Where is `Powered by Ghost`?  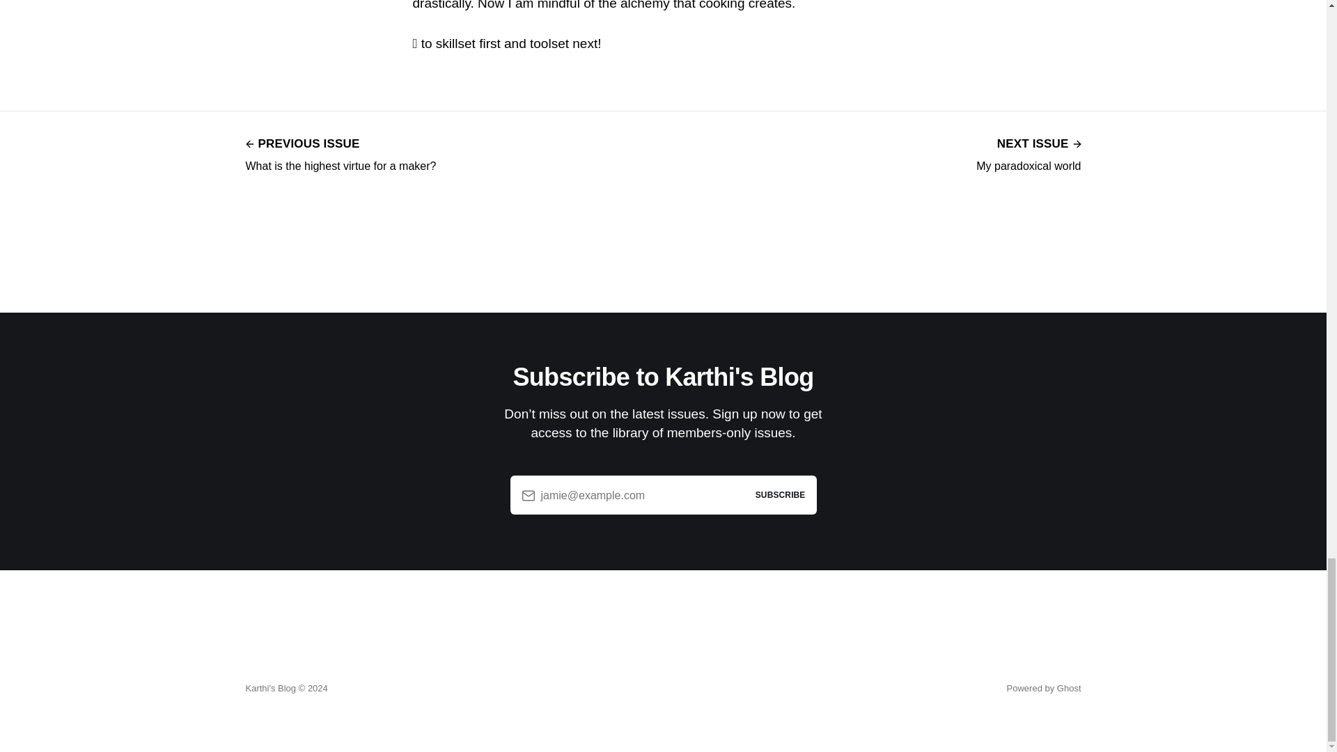 Powered by Ghost is located at coordinates (1028, 153).